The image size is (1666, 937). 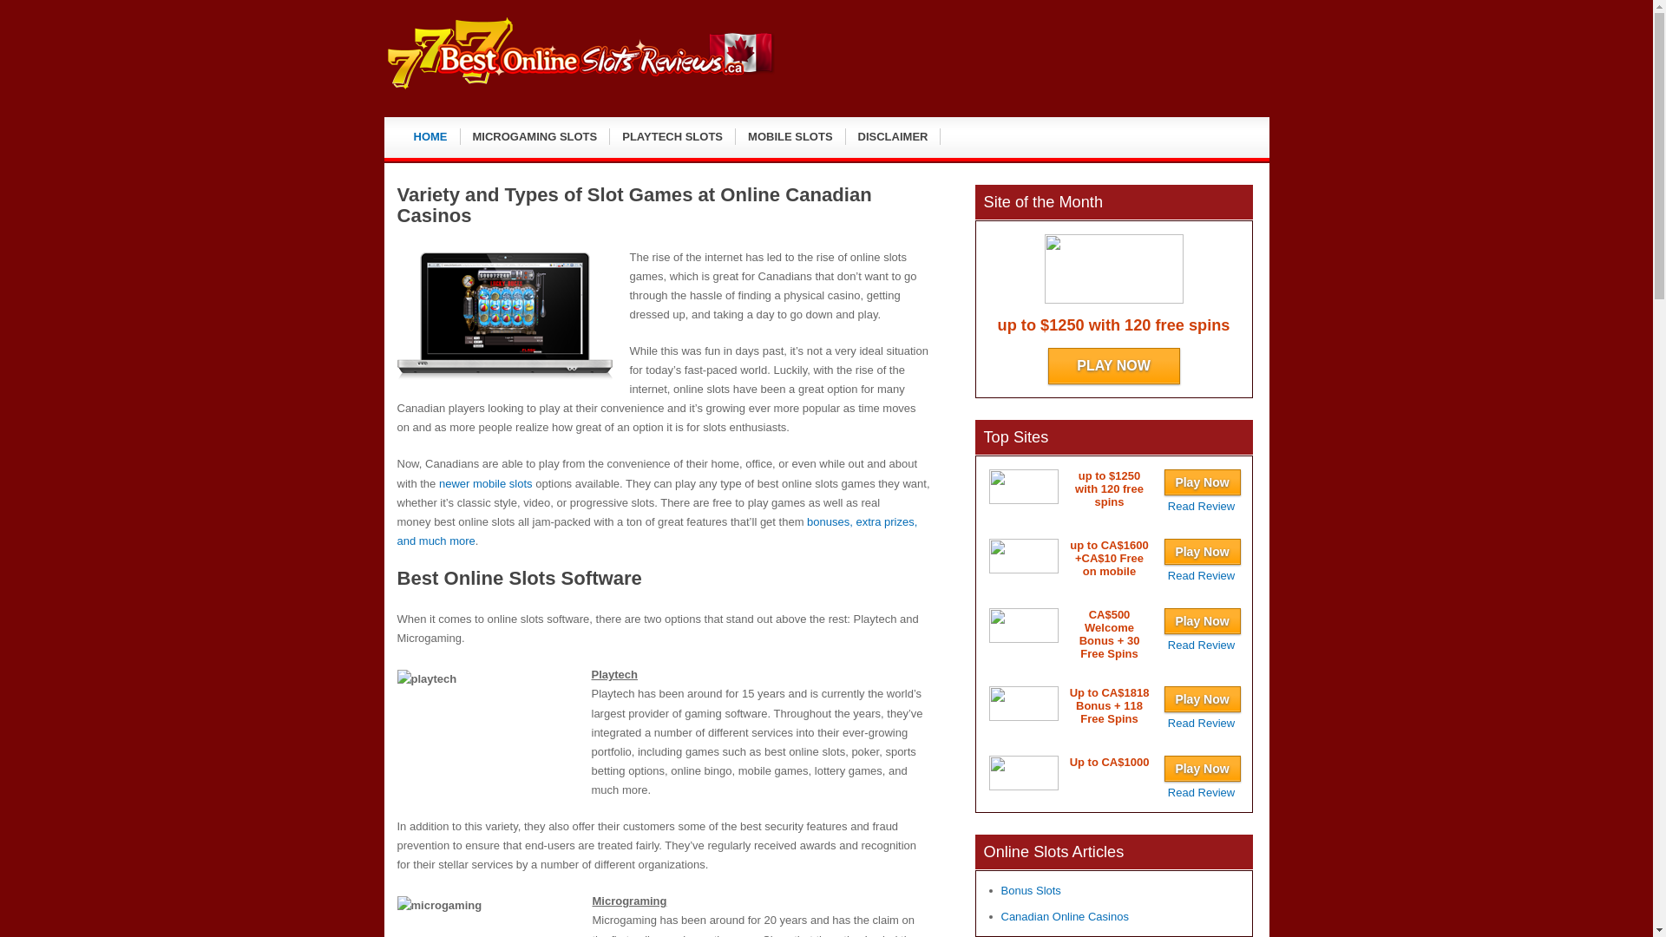 What do you see at coordinates (1201, 576) in the screenshot?
I see `Read Review` at bounding box center [1201, 576].